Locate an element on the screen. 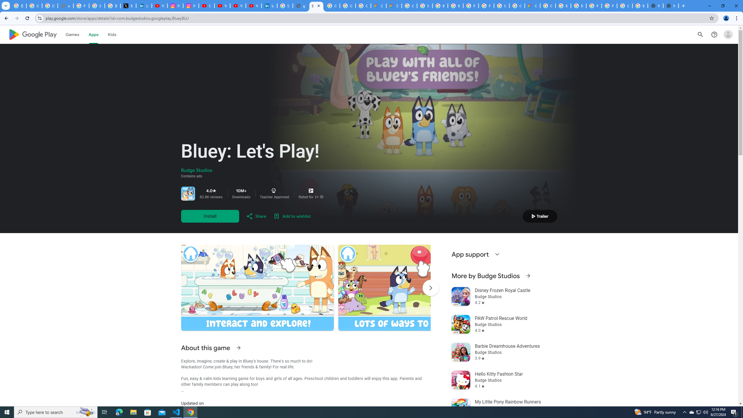 This screenshot has height=418, width=743. Play trailer is located at coordinates (540, 216).